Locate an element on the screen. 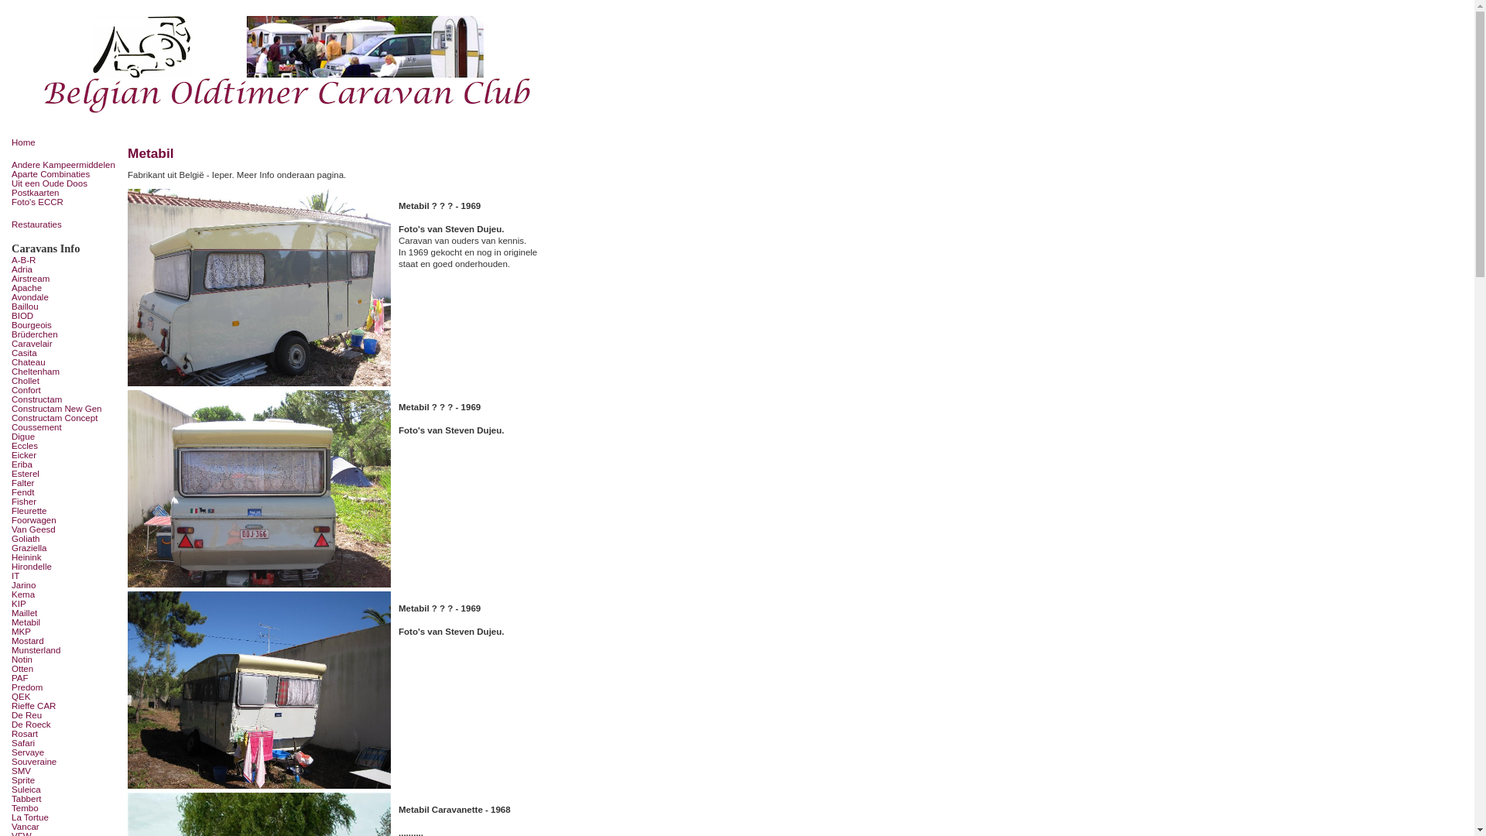 The height and width of the screenshot is (836, 1486). Terug naar de Home page is located at coordinates (290, 65).